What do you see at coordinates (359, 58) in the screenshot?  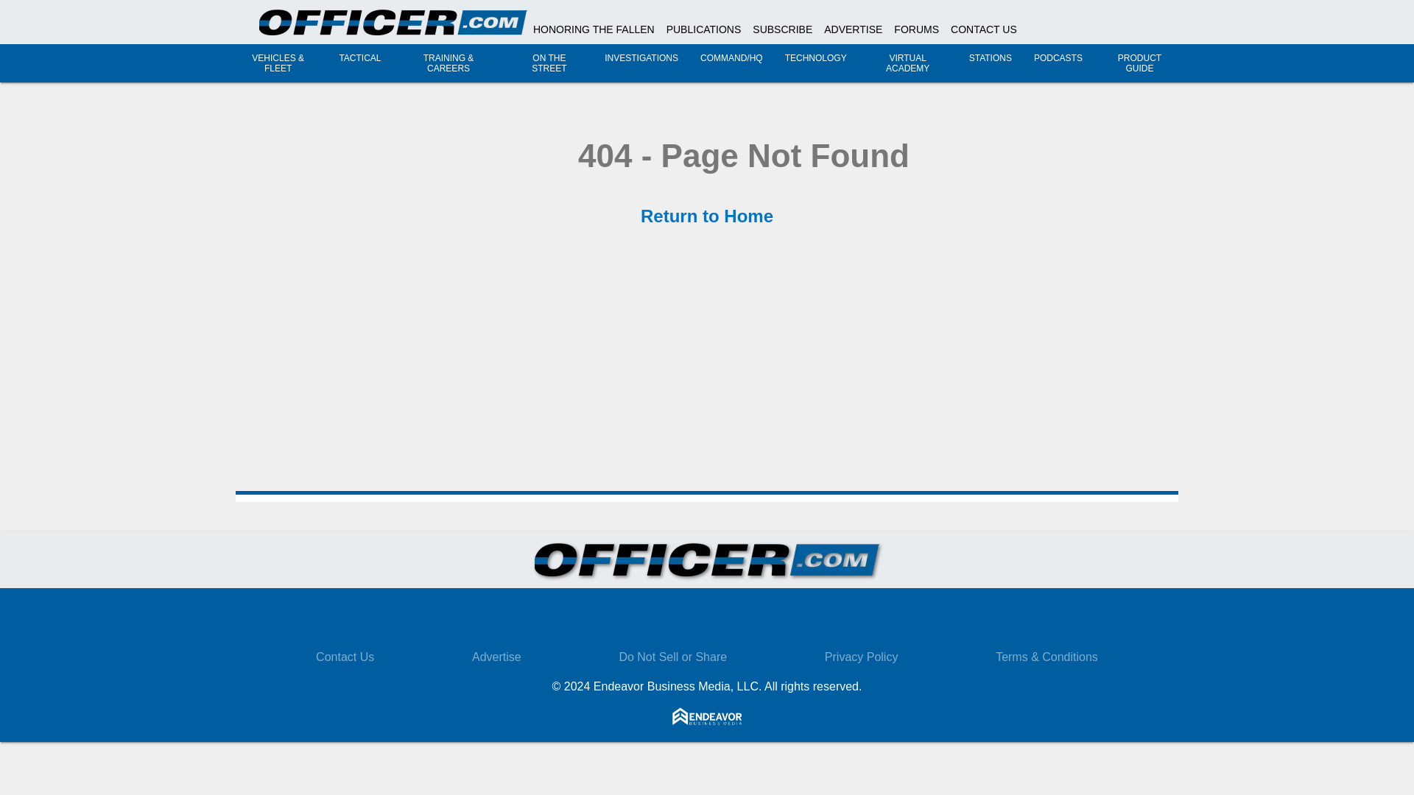 I see `TACTICAL` at bounding box center [359, 58].